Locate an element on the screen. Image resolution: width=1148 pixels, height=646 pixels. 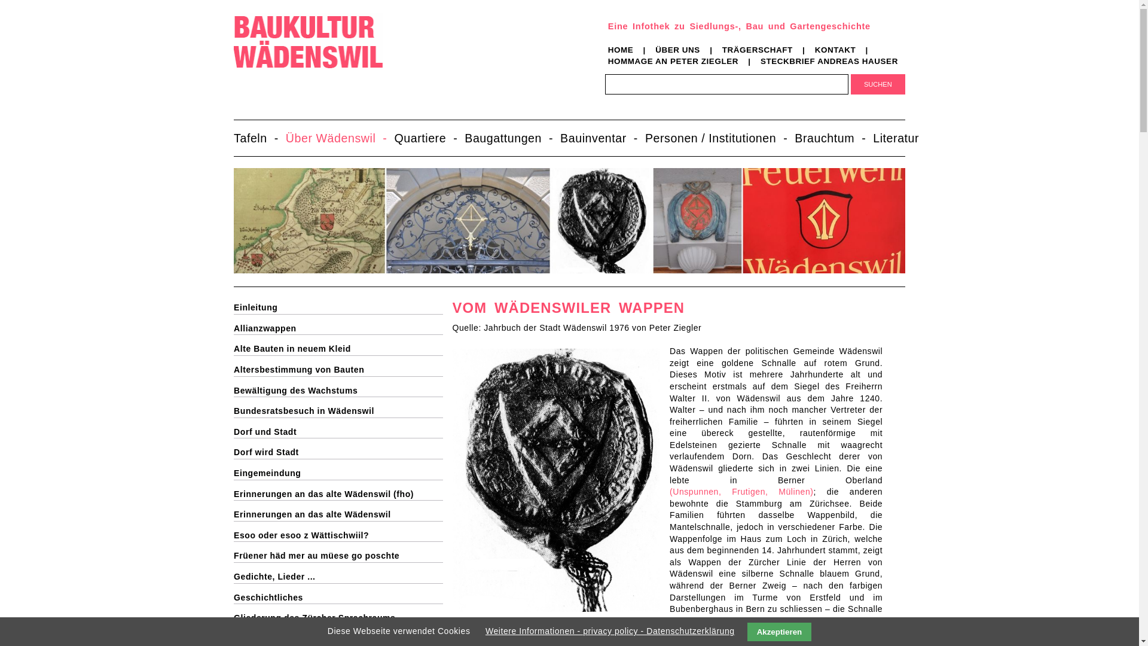
HOMMAGE AN PETER ZIEGLER is located at coordinates (673, 61).